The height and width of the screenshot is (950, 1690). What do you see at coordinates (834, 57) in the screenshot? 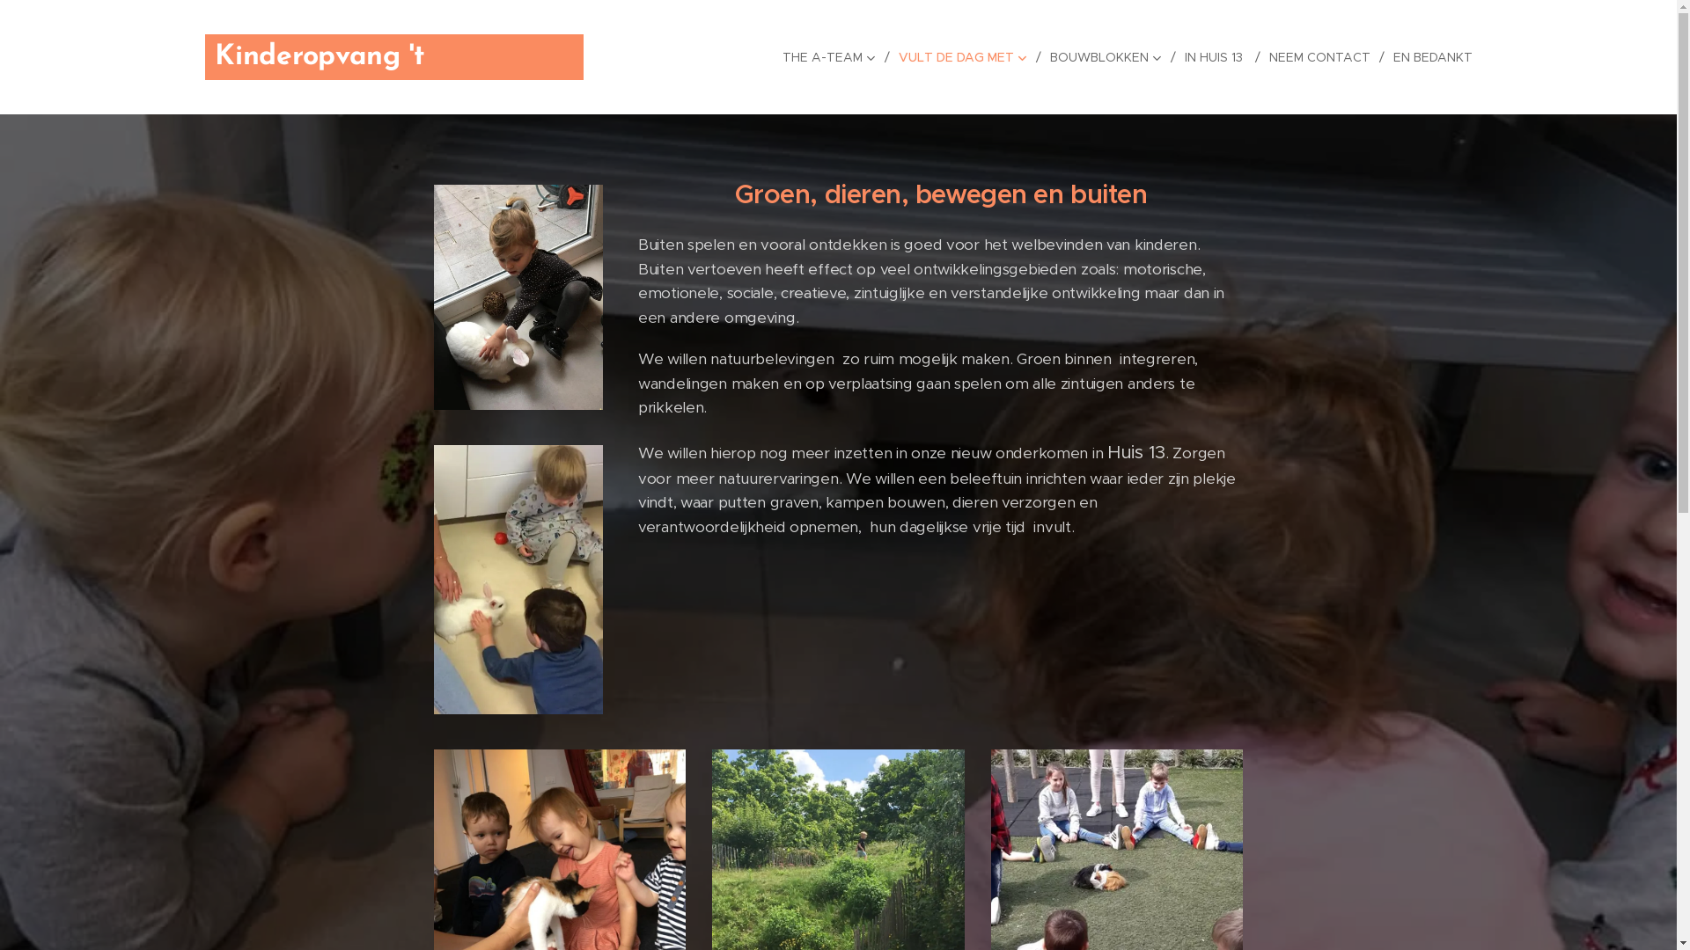
I see `THE A-TEAM` at bounding box center [834, 57].